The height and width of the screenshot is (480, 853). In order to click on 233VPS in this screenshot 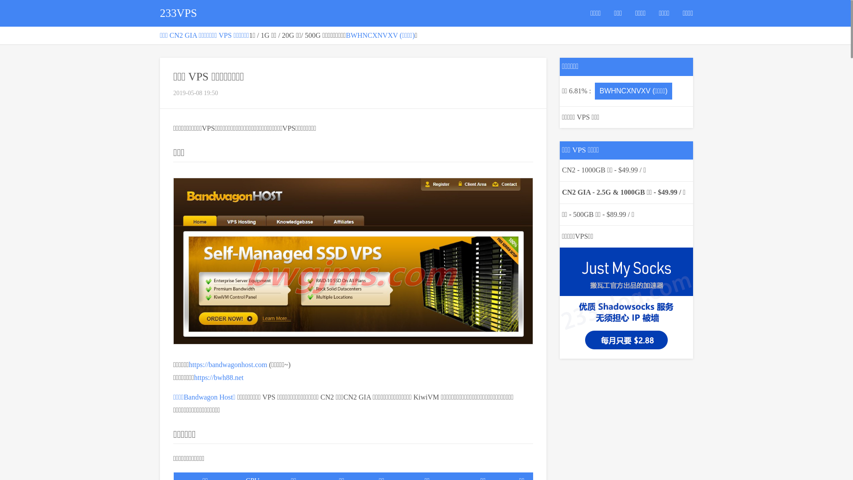, I will do `click(179, 13)`.